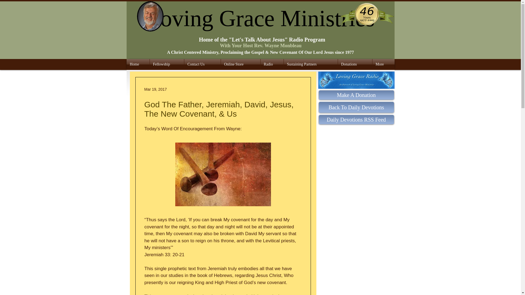 The height and width of the screenshot is (295, 525). Describe the element at coordinates (367, 16) in the screenshot. I see `logo41.png` at that location.